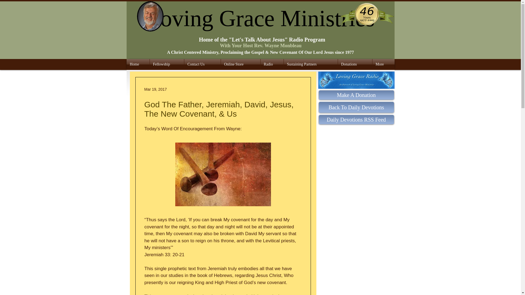 The height and width of the screenshot is (295, 525). Describe the element at coordinates (367, 16) in the screenshot. I see `logo41.png` at that location.